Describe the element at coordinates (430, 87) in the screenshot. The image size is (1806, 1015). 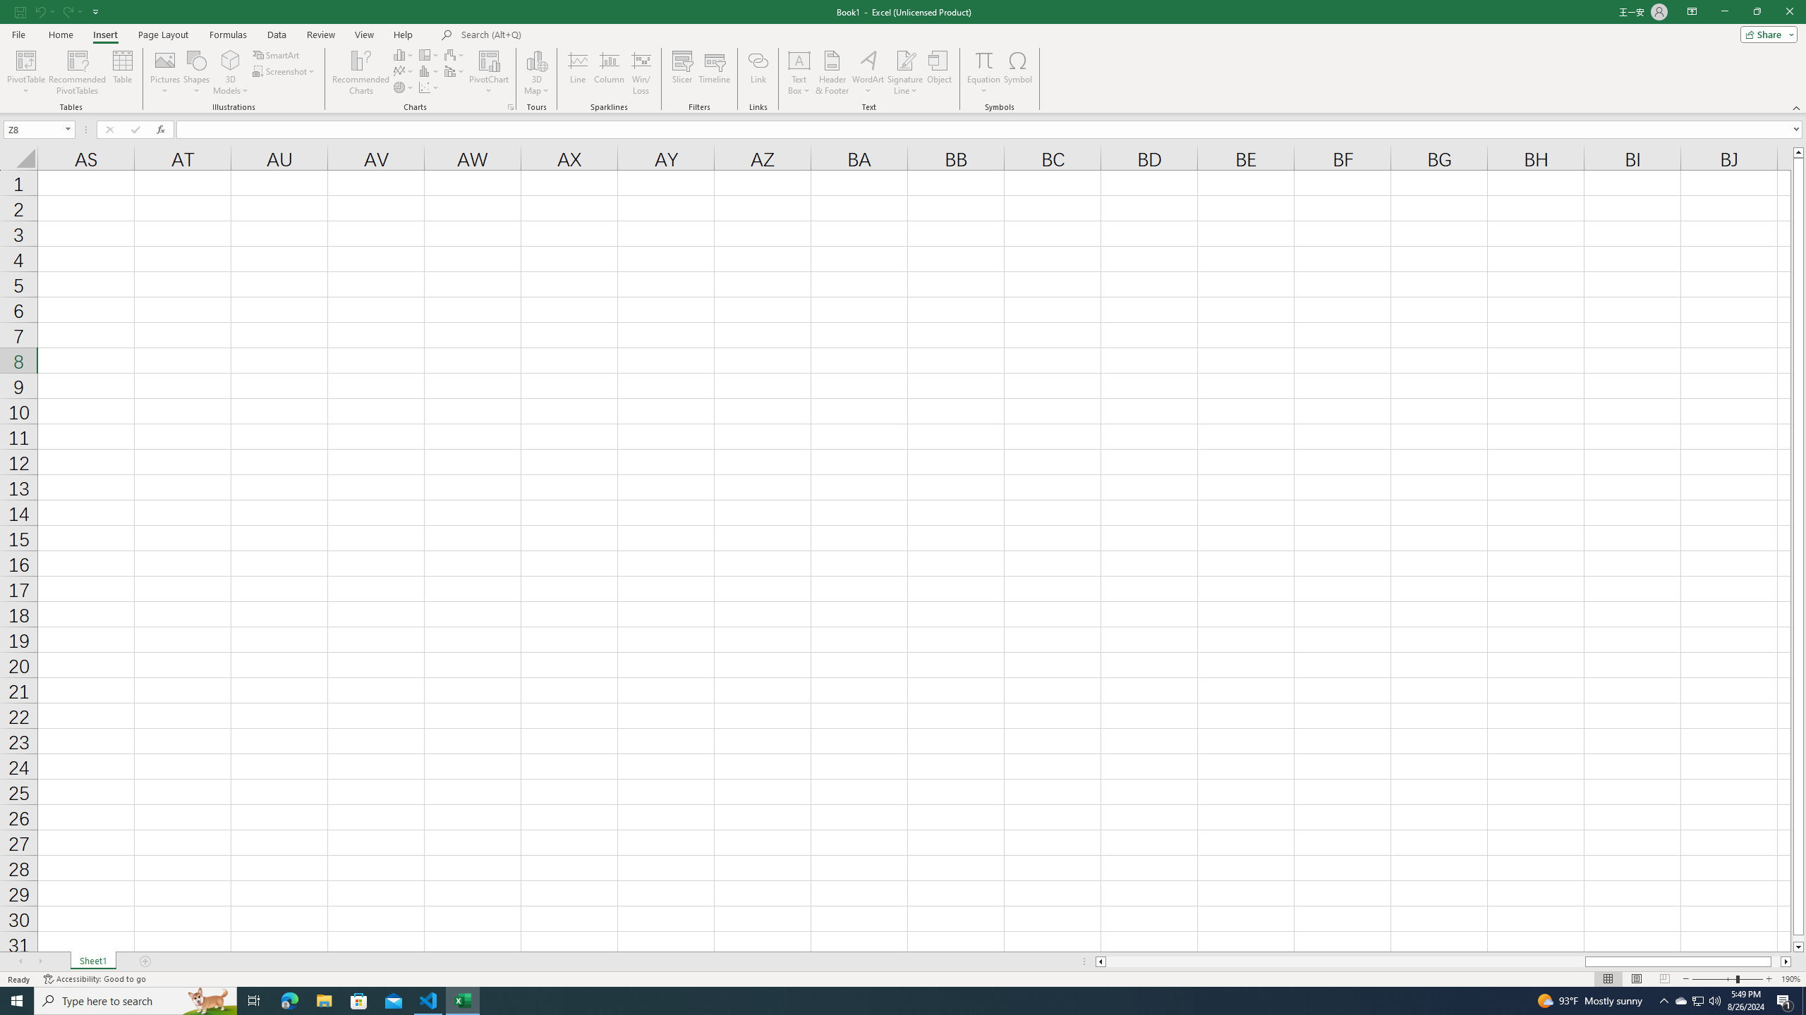
I see `Insert Scatter (X, Y) or Bubble Chart` at that location.